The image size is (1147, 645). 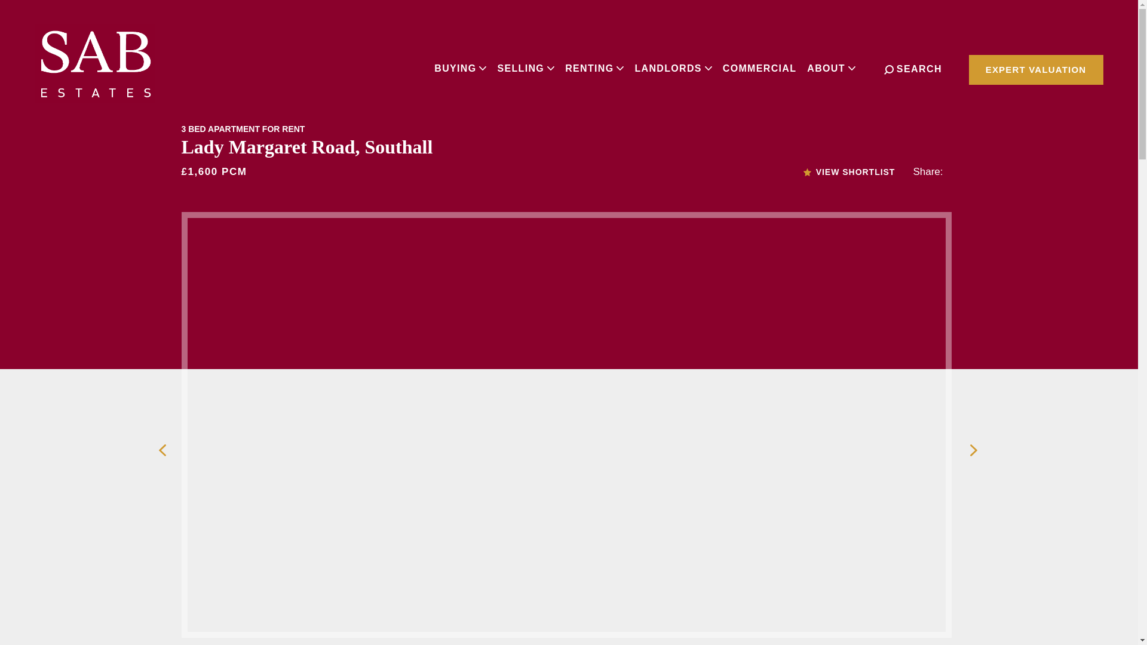 What do you see at coordinates (913, 69) in the screenshot?
I see `SEARCH` at bounding box center [913, 69].